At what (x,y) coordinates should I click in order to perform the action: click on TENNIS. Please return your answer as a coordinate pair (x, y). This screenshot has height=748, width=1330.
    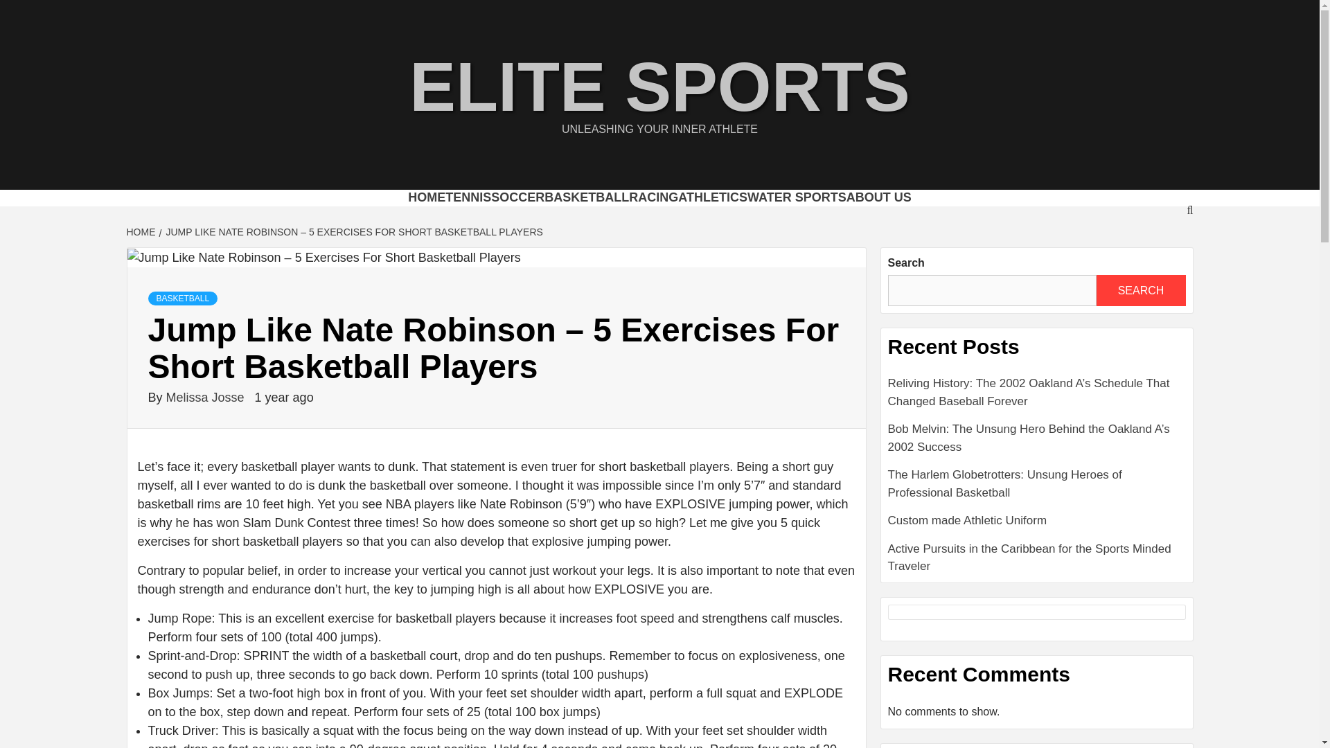
    Looking at the image, I should click on (468, 197).